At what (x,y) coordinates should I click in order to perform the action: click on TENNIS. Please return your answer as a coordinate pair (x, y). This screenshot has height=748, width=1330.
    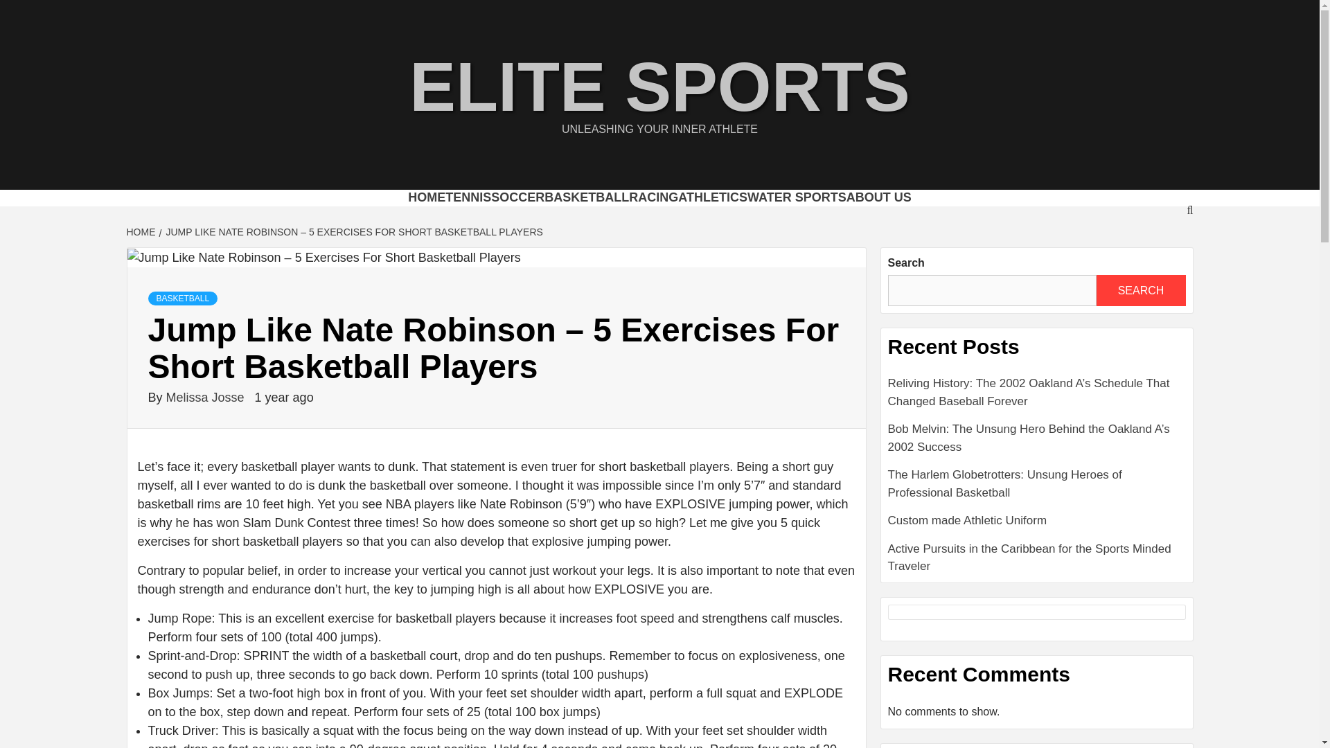
    Looking at the image, I should click on (468, 197).